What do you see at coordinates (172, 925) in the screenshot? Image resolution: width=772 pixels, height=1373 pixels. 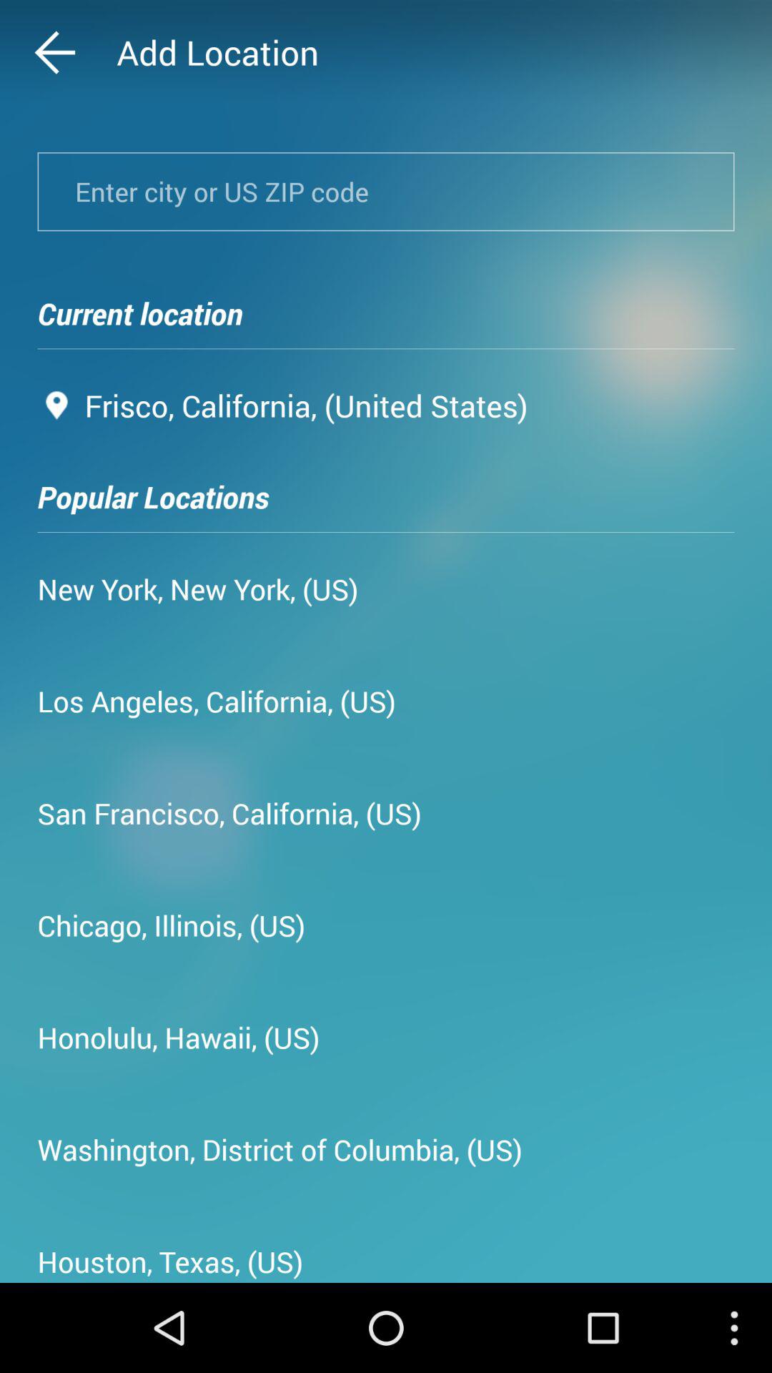 I see `open item above honolulu, hawaii, (us) icon` at bounding box center [172, 925].